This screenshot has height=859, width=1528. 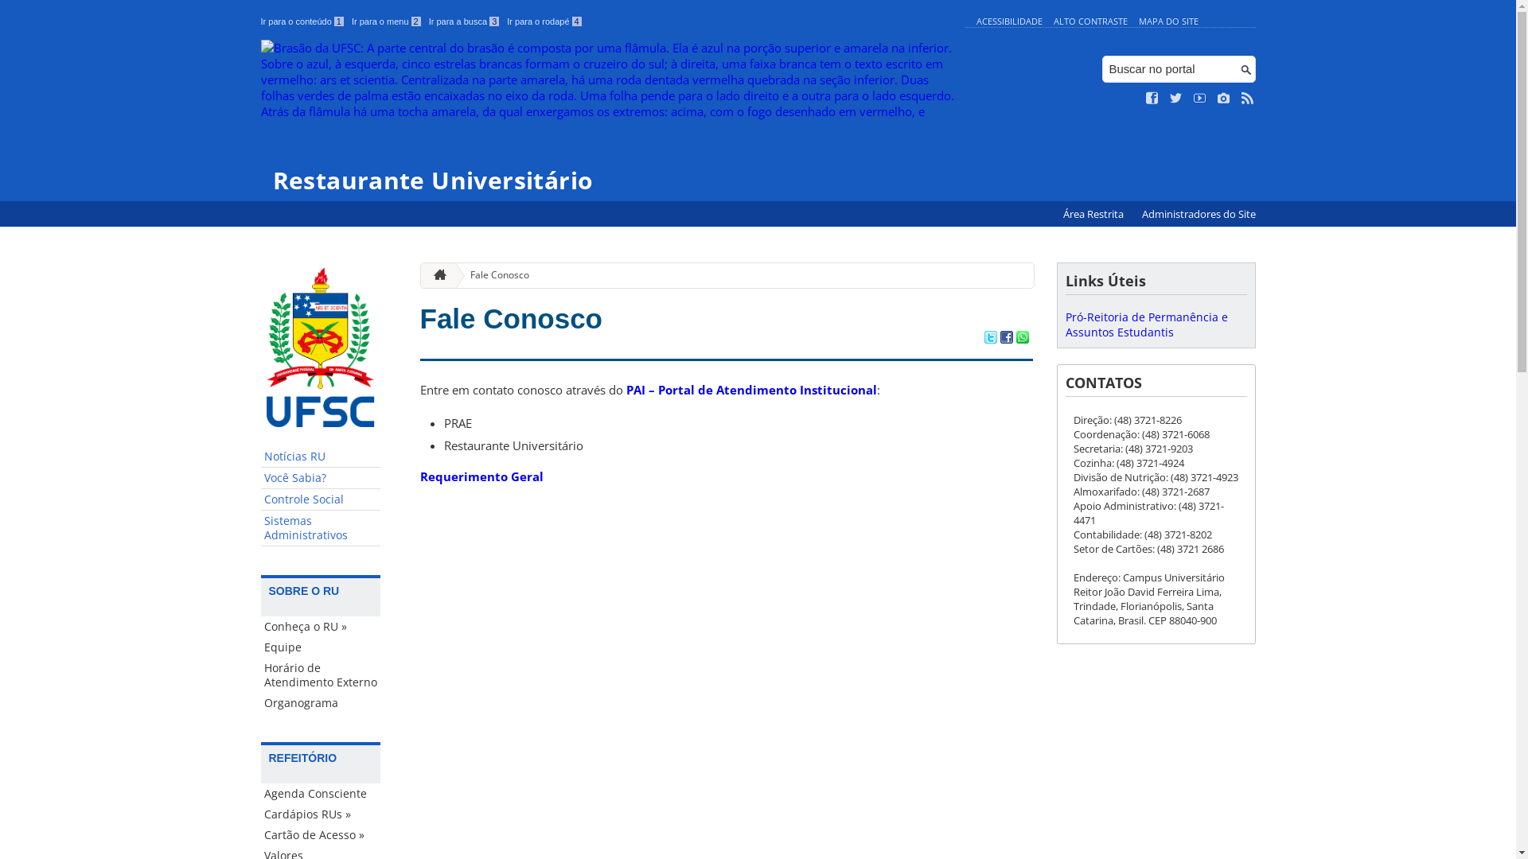 What do you see at coordinates (1152, 99) in the screenshot?
I see `Curta no Facebook` at bounding box center [1152, 99].